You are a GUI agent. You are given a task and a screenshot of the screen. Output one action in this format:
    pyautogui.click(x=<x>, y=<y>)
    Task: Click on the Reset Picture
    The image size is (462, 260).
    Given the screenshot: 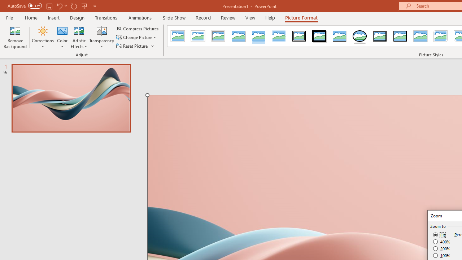 What is the action you would take?
    pyautogui.click(x=135, y=45)
    